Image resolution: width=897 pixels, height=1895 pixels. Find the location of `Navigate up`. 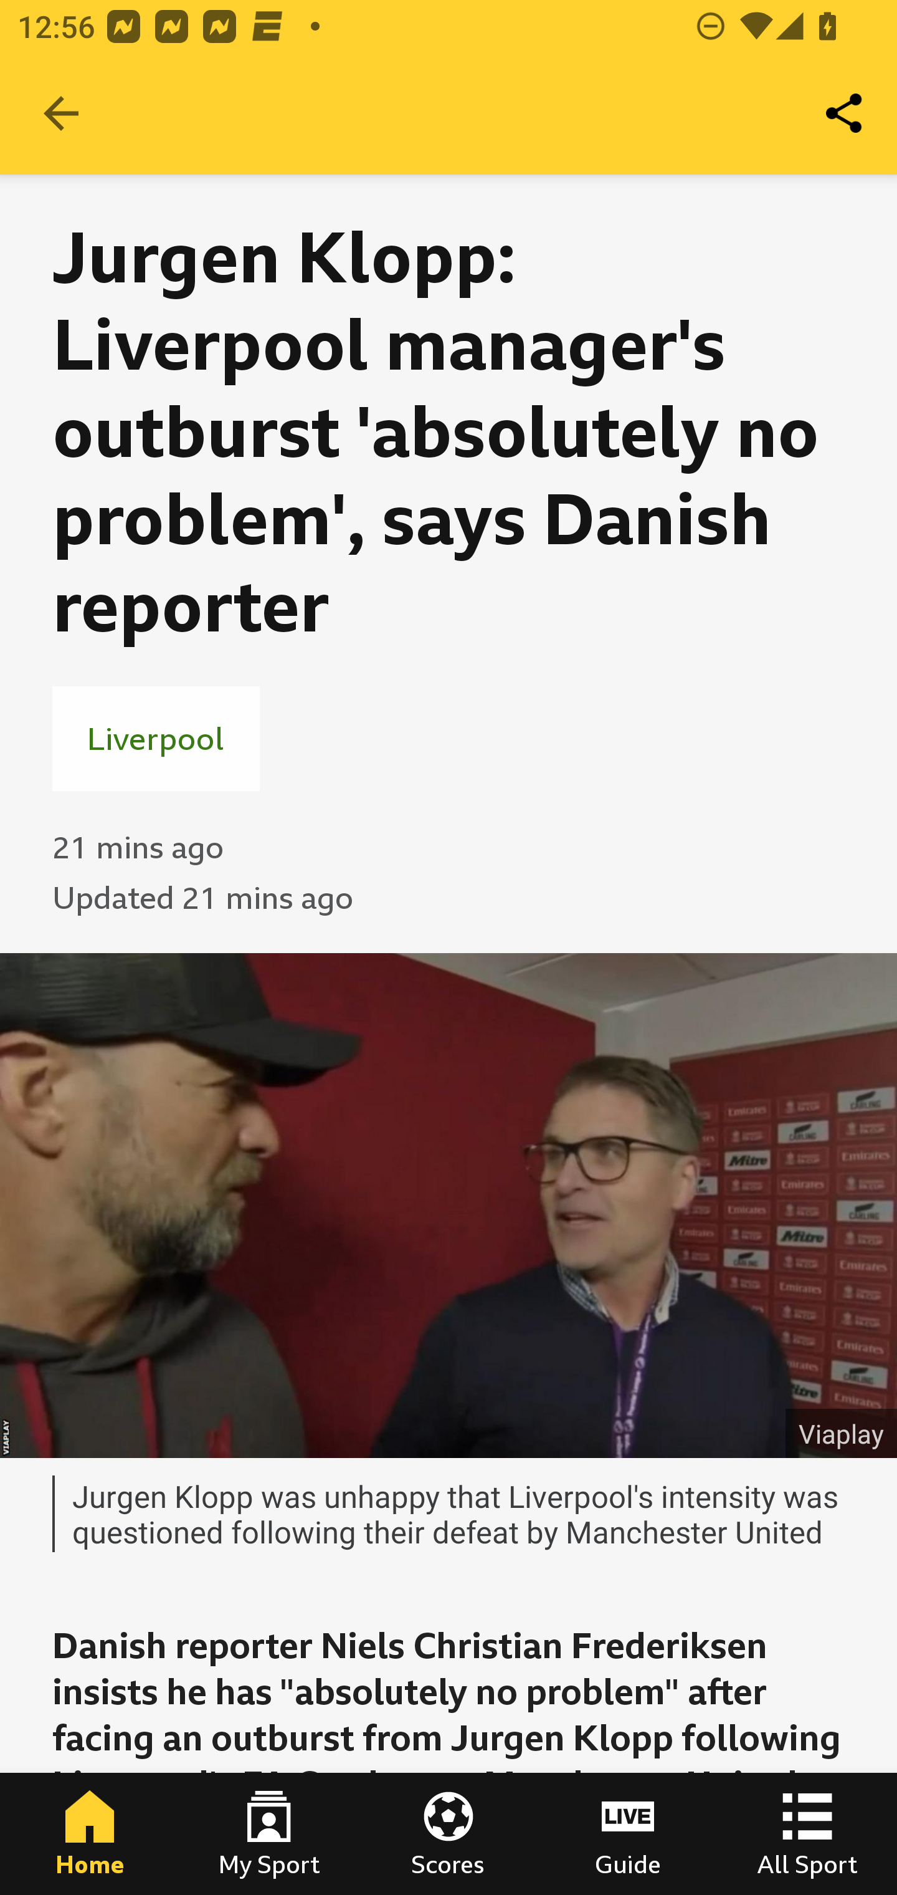

Navigate up is located at coordinates (61, 113).